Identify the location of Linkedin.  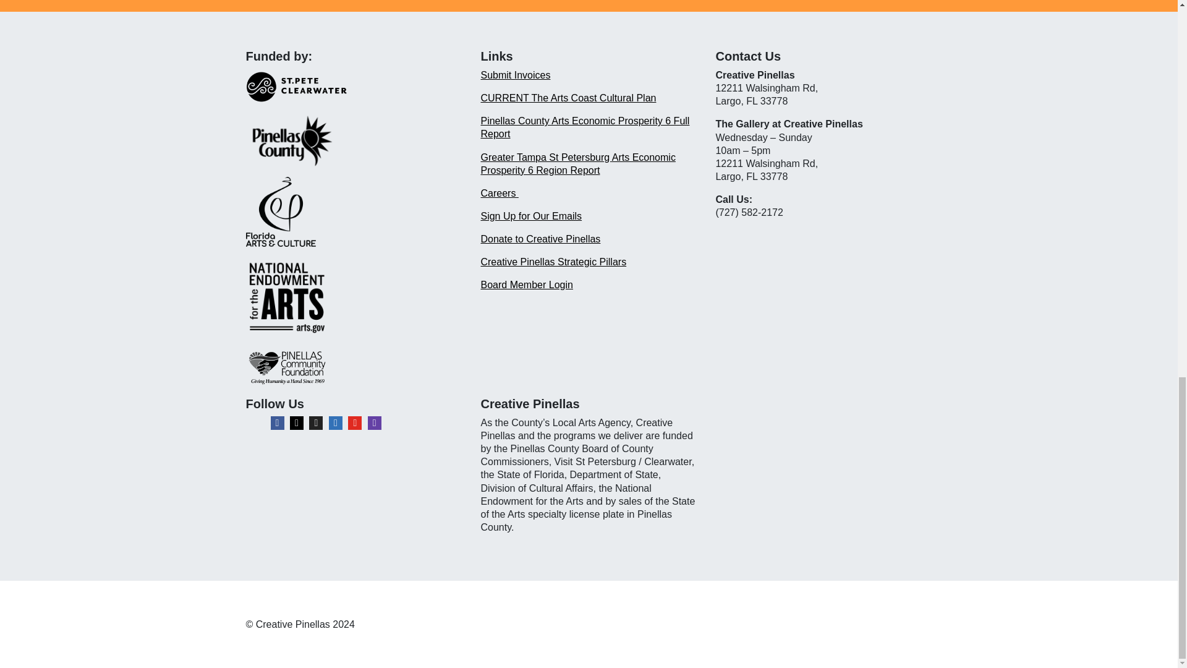
(335, 423).